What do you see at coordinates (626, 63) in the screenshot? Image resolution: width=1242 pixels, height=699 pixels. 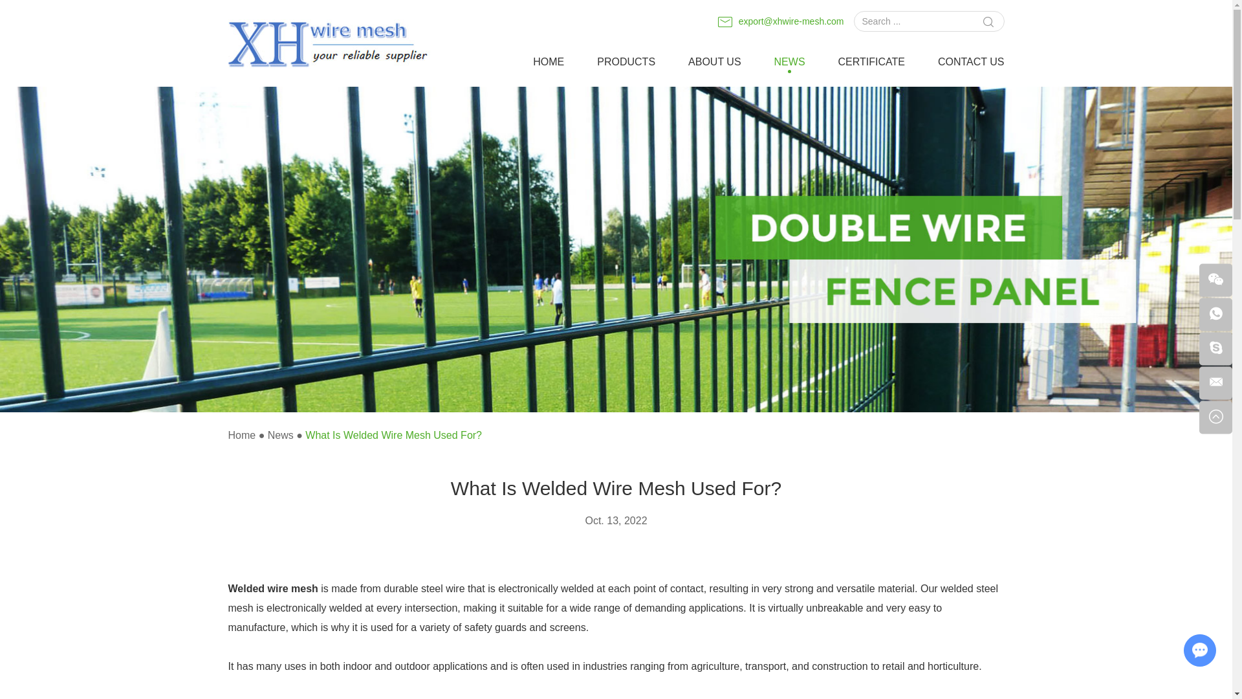 I see `Products` at bounding box center [626, 63].